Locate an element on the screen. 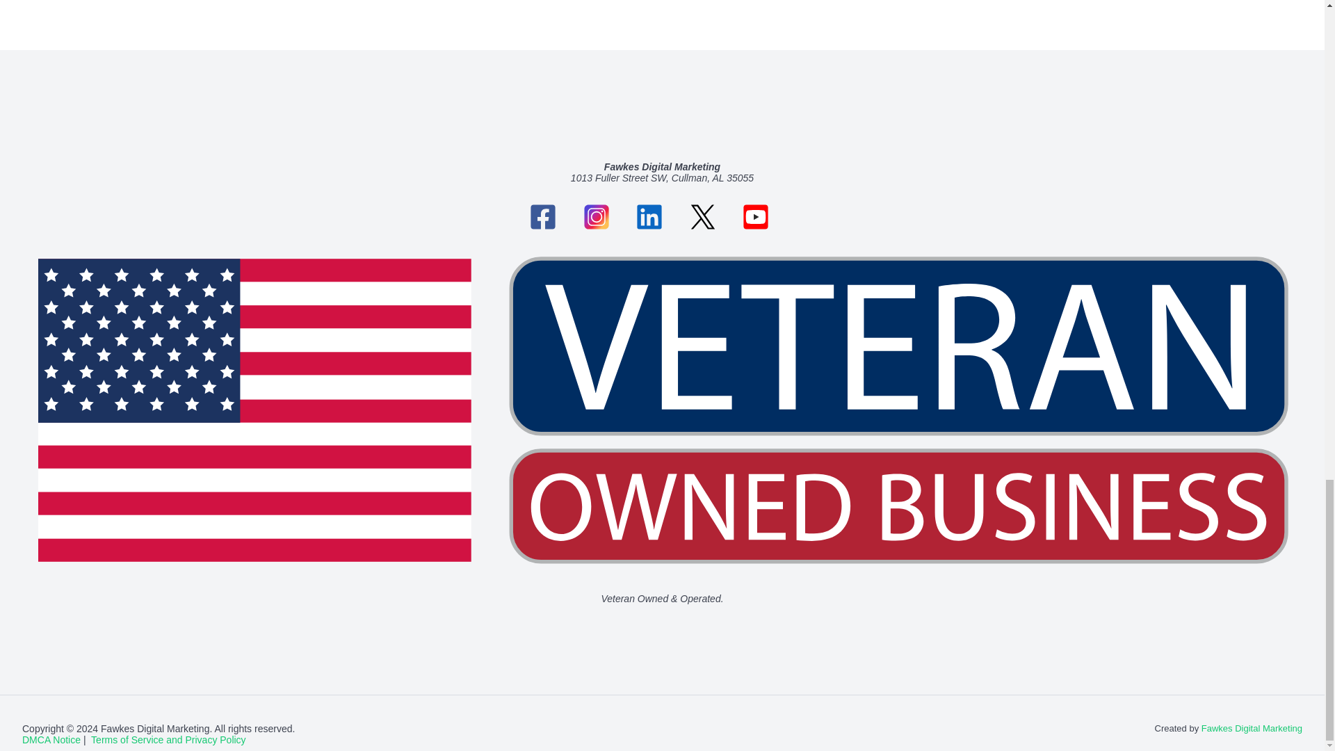 Image resolution: width=1335 pixels, height=751 pixels. Terms of Service and Privacy Policy is located at coordinates (168, 740).